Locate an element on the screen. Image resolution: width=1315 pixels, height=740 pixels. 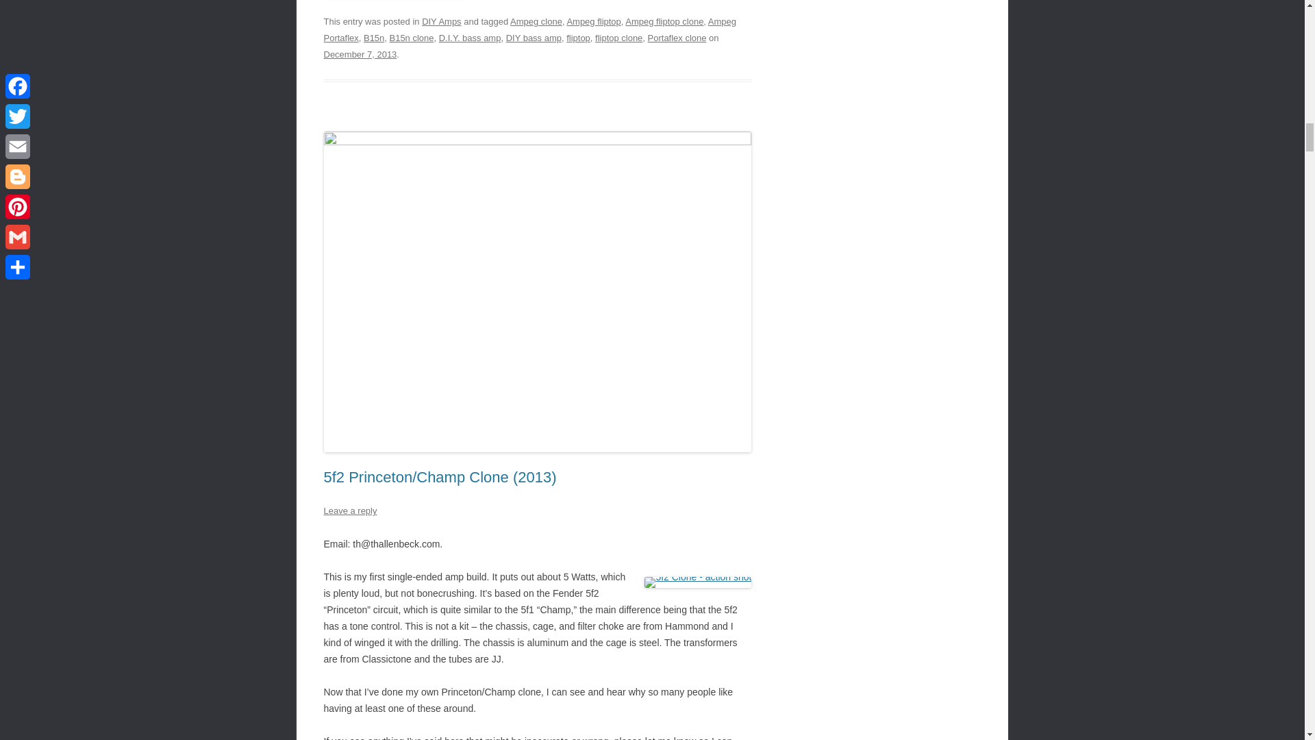
DIY bass amp is located at coordinates (534, 37).